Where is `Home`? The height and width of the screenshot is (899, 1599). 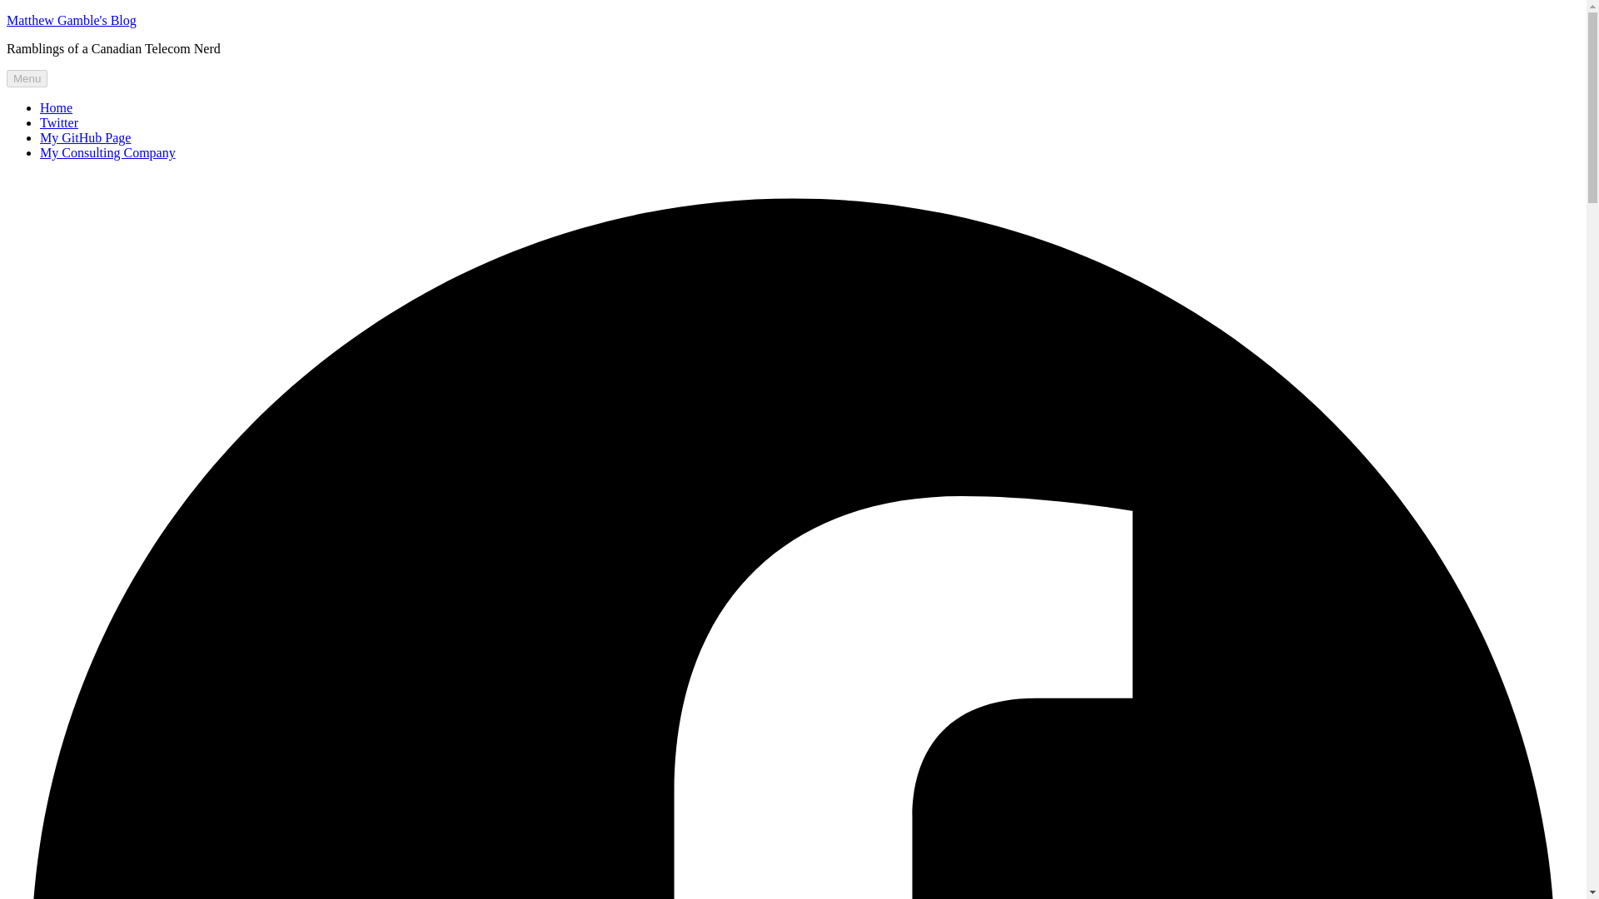 Home is located at coordinates (56, 107).